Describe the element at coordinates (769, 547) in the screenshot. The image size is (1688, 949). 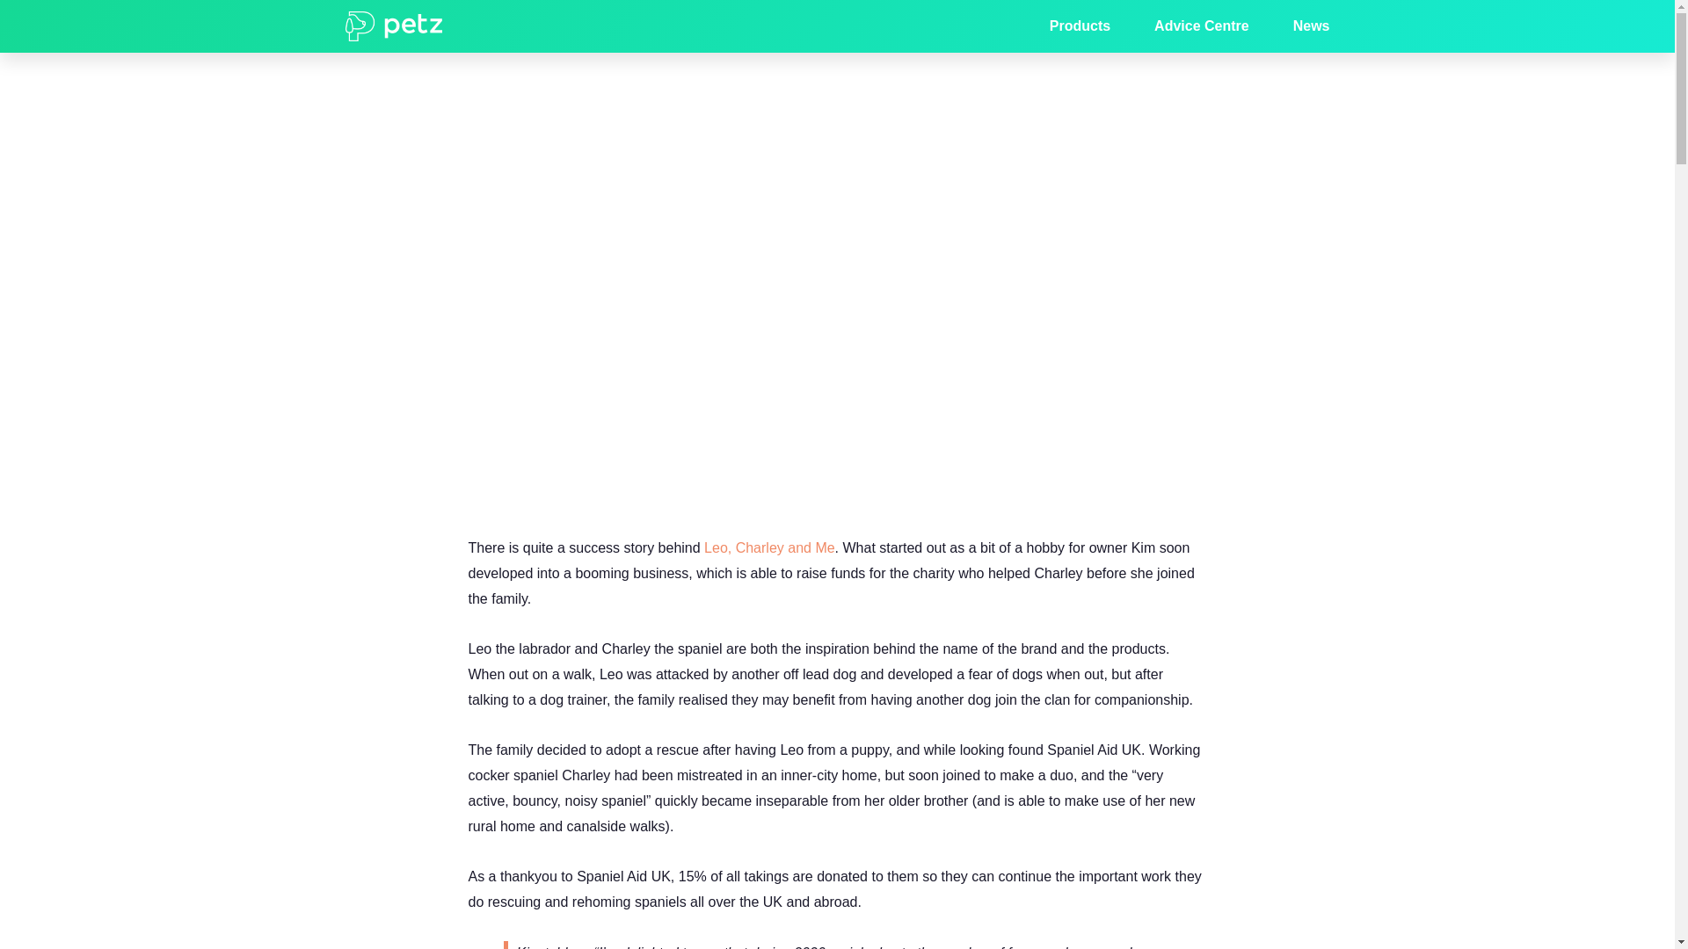
I see `Leo, Charley and Me` at that location.